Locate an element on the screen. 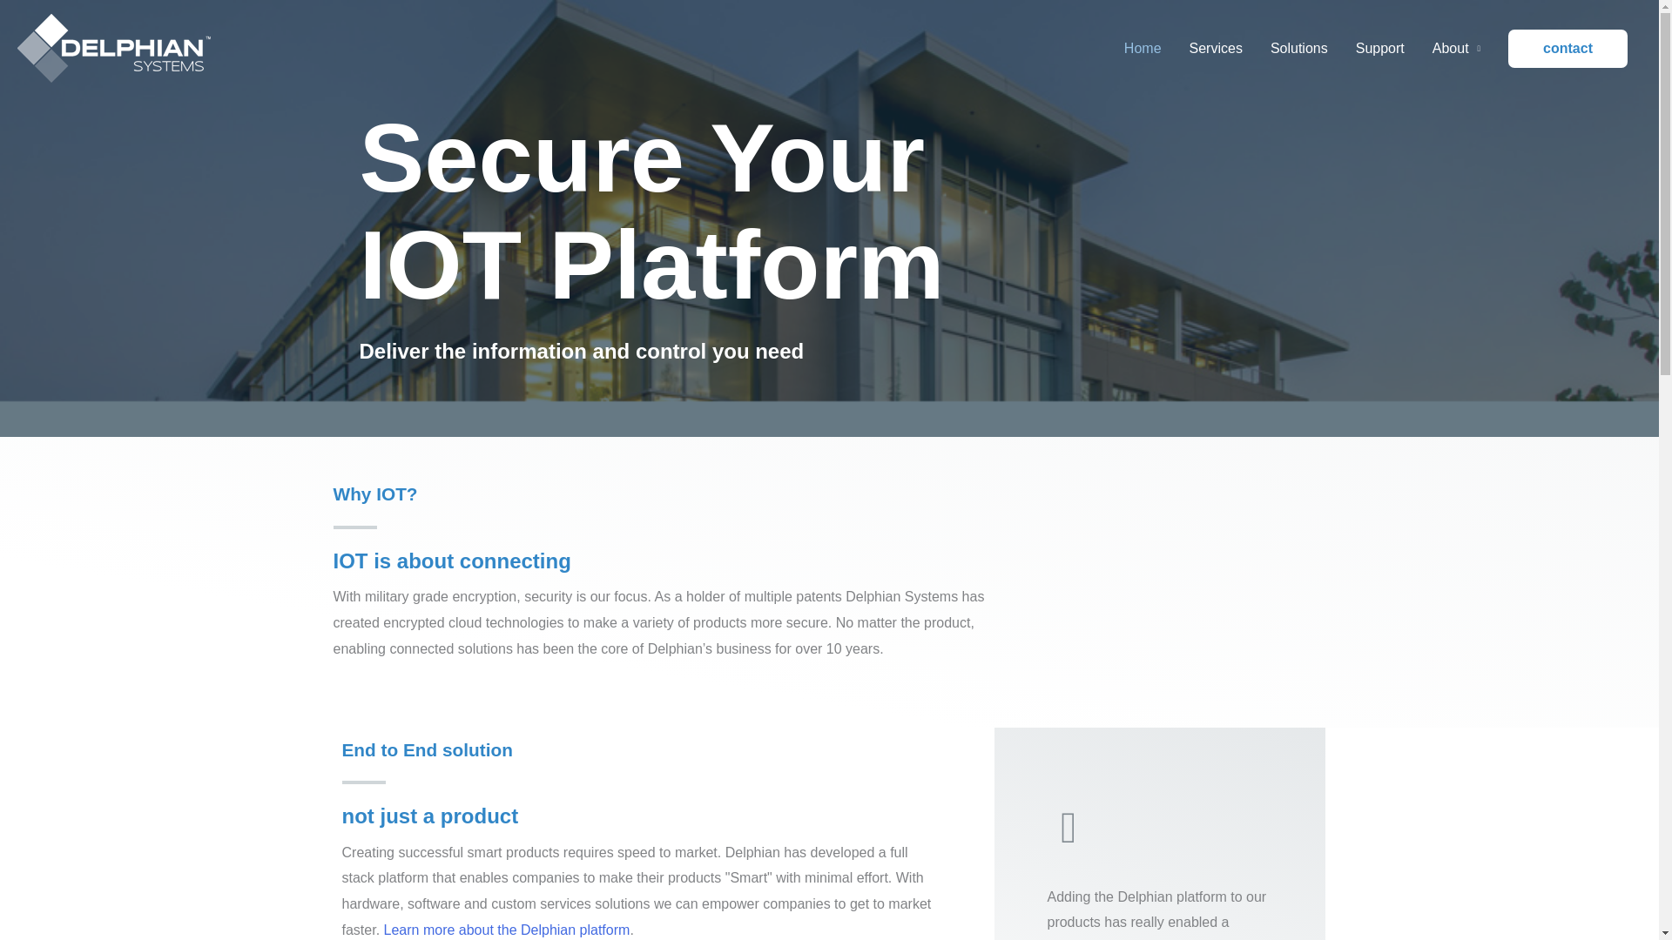 The image size is (1672, 940). Support is located at coordinates (1379, 48).